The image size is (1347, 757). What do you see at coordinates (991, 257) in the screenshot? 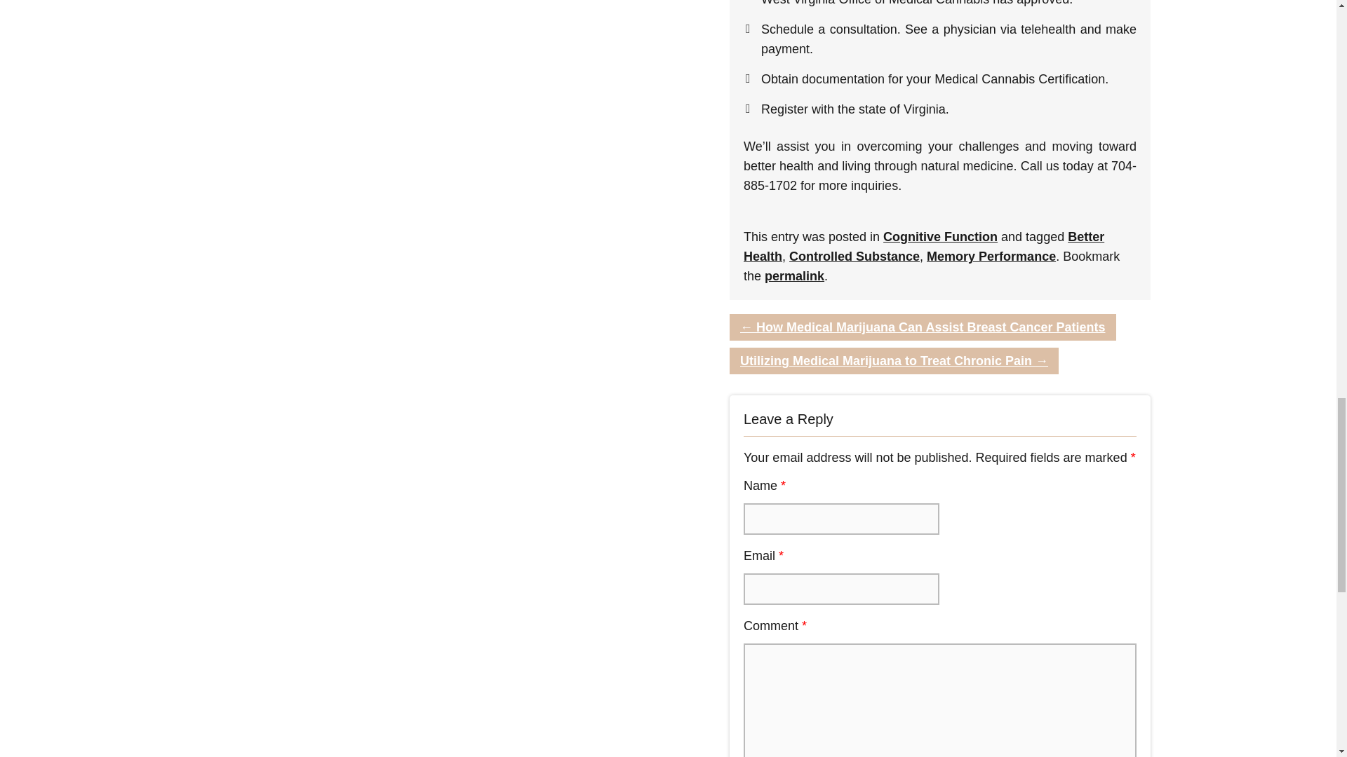
I see `Memory Performance` at bounding box center [991, 257].